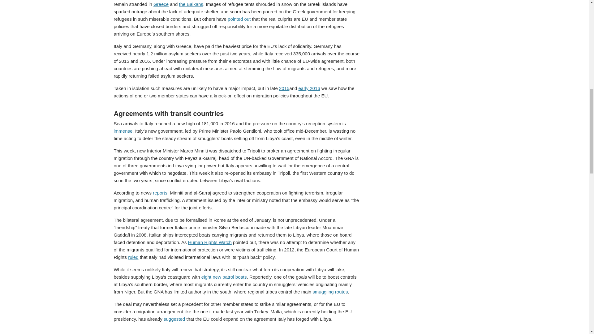  I want to click on 2015, so click(284, 88).